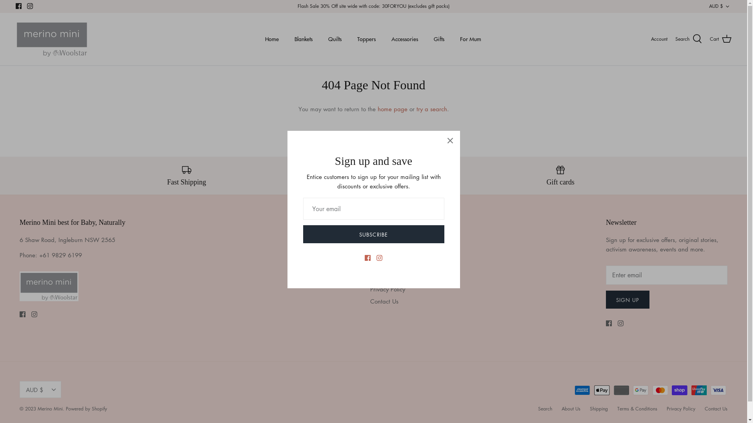  Describe the element at coordinates (379, 240) in the screenshot. I see `Search` at that location.